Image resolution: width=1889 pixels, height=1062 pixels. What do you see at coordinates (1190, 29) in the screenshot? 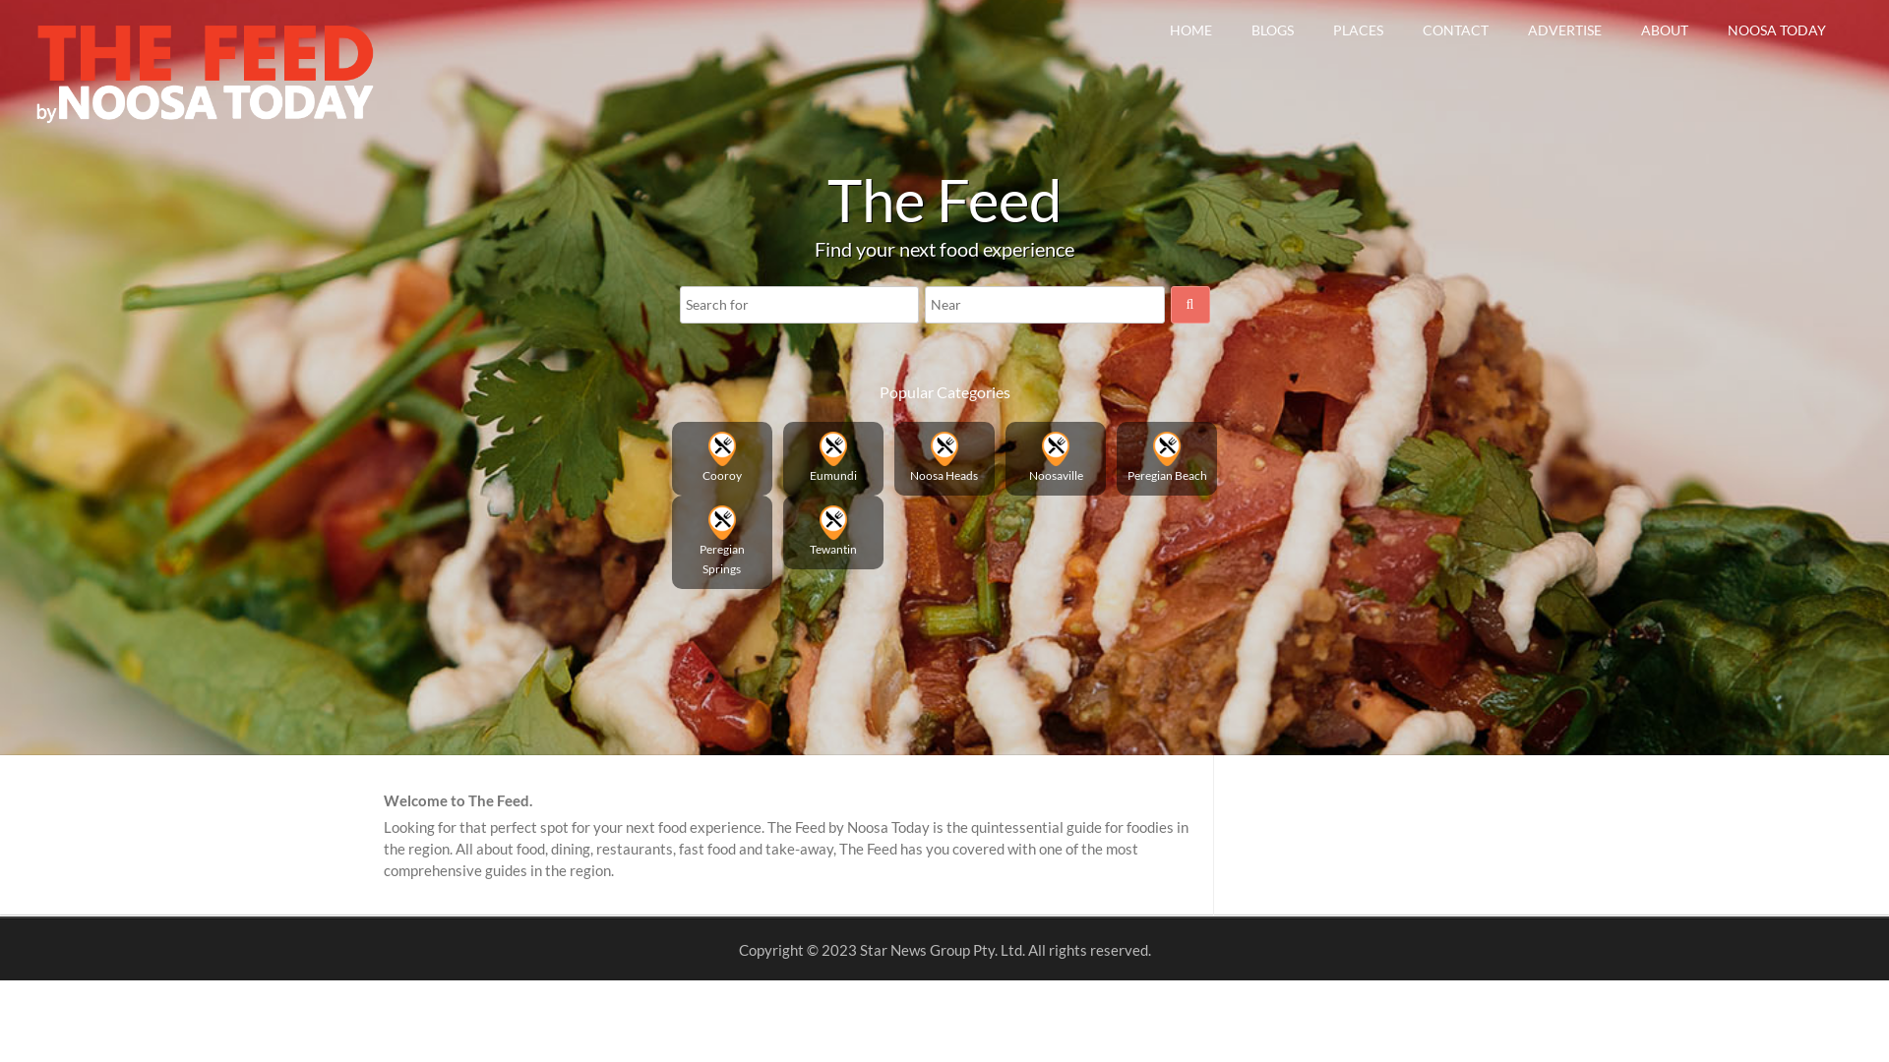
I see `HOME` at bounding box center [1190, 29].